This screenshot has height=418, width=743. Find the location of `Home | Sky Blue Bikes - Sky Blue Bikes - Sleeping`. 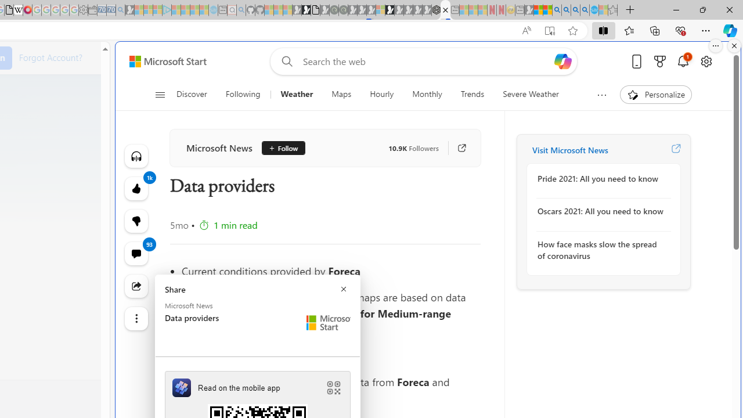

Home | Sky Blue Bikes - Sky Blue Bikes - Sleeping is located at coordinates (213, 10).